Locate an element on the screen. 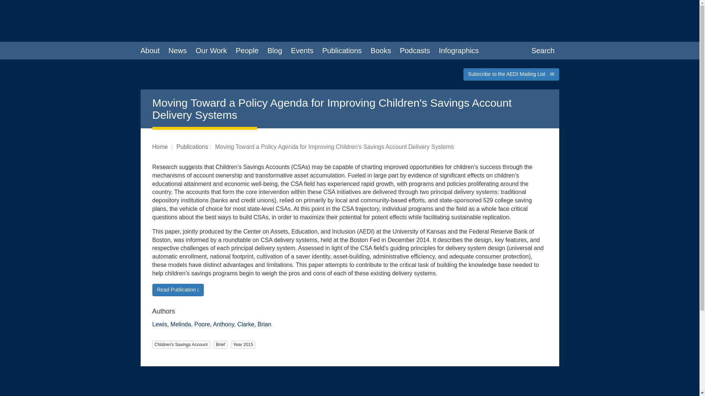  Our Work is located at coordinates (211, 51).